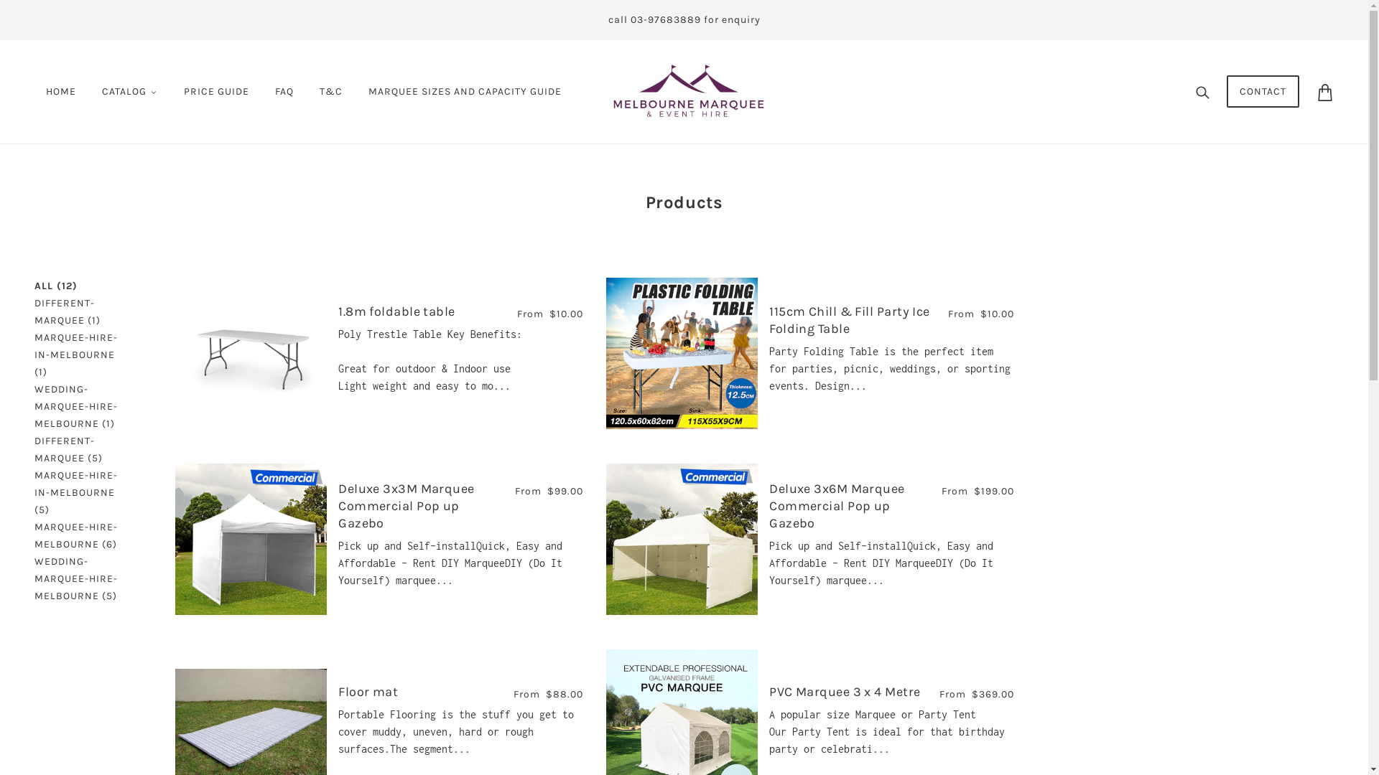 The height and width of the screenshot is (775, 1379). I want to click on MARQUEE SIZES AND CAPACITY GUIDE, so click(465, 92).